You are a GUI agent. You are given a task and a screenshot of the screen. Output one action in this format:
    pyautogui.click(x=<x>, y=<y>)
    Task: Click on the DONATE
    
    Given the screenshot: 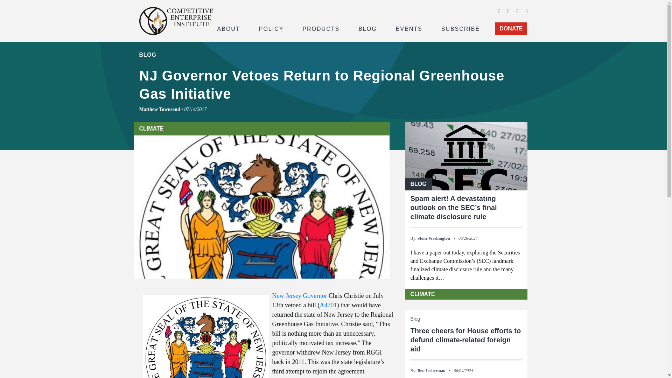 What is the action you would take?
    pyautogui.click(x=511, y=29)
    